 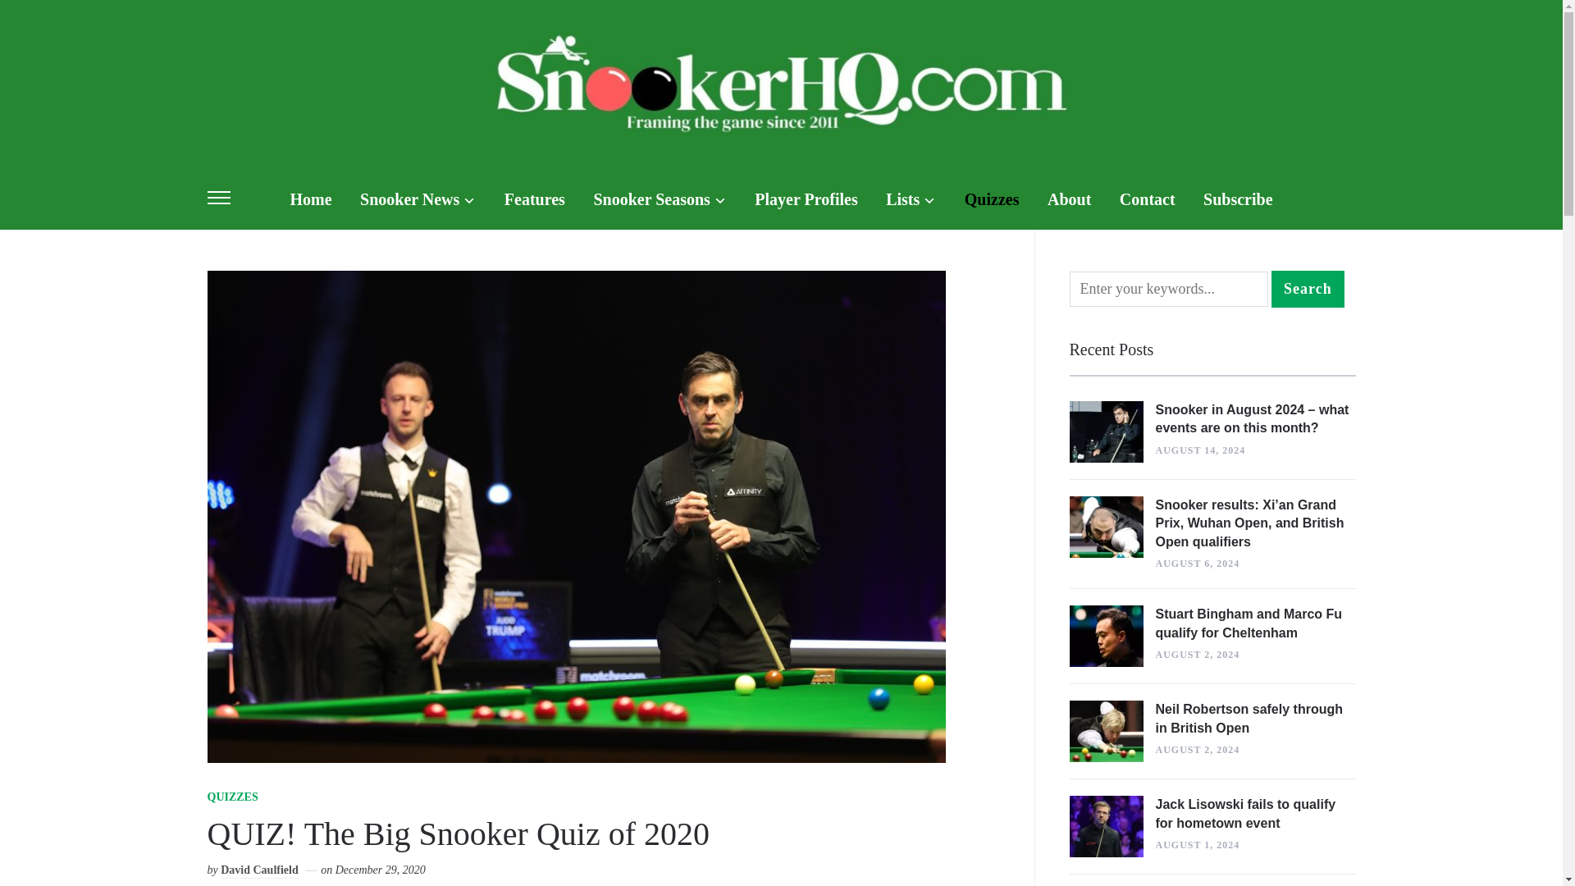 I want to click on Search, so click(x=1308, y=289).